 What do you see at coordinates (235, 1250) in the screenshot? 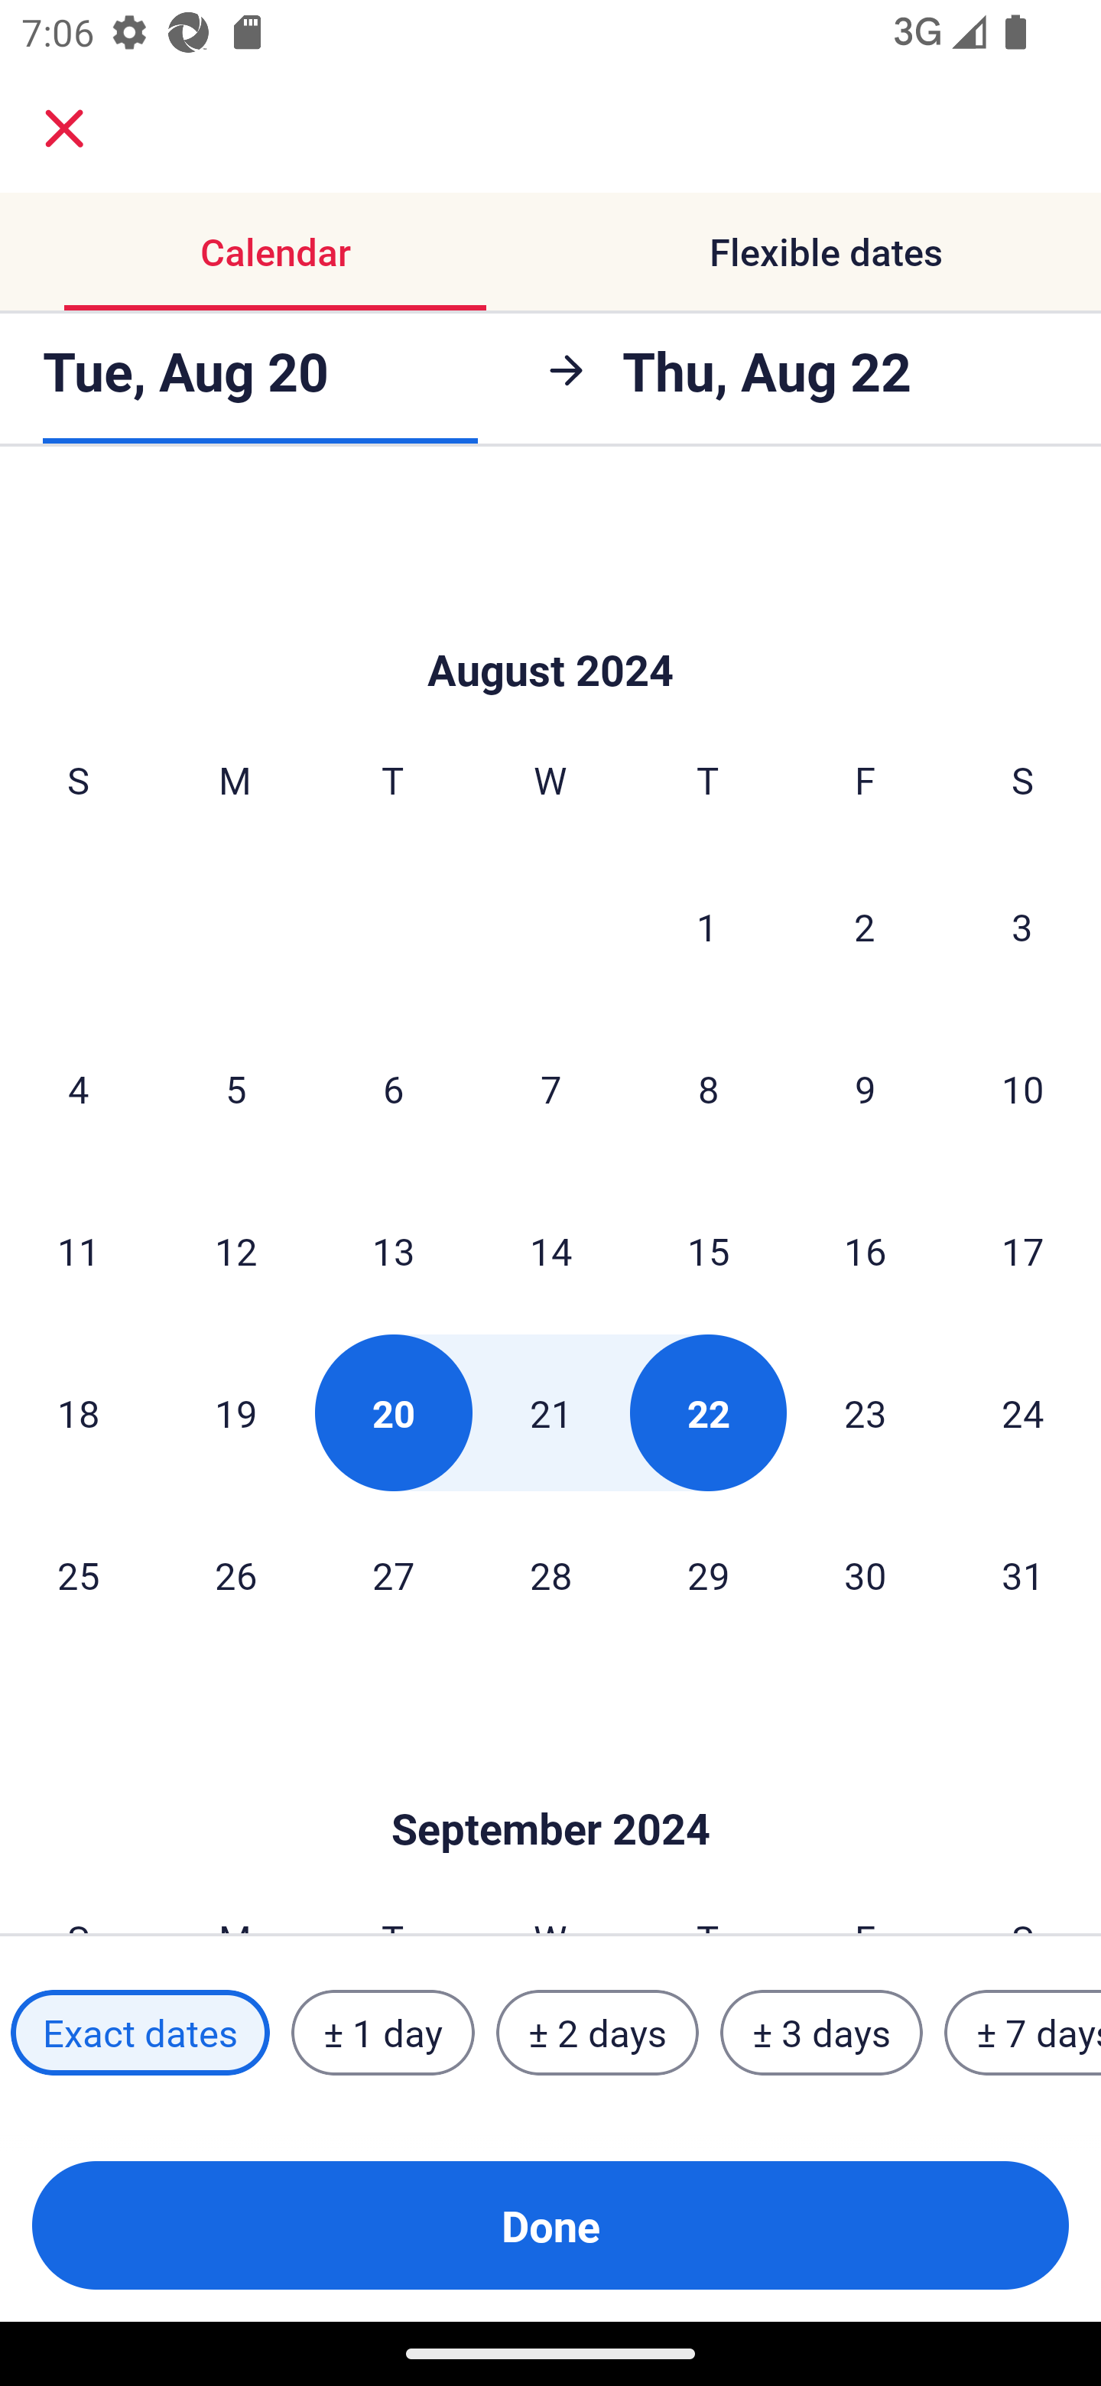
I see `12 Monday, August 12, 2024` at bounding box center [235, 1250].